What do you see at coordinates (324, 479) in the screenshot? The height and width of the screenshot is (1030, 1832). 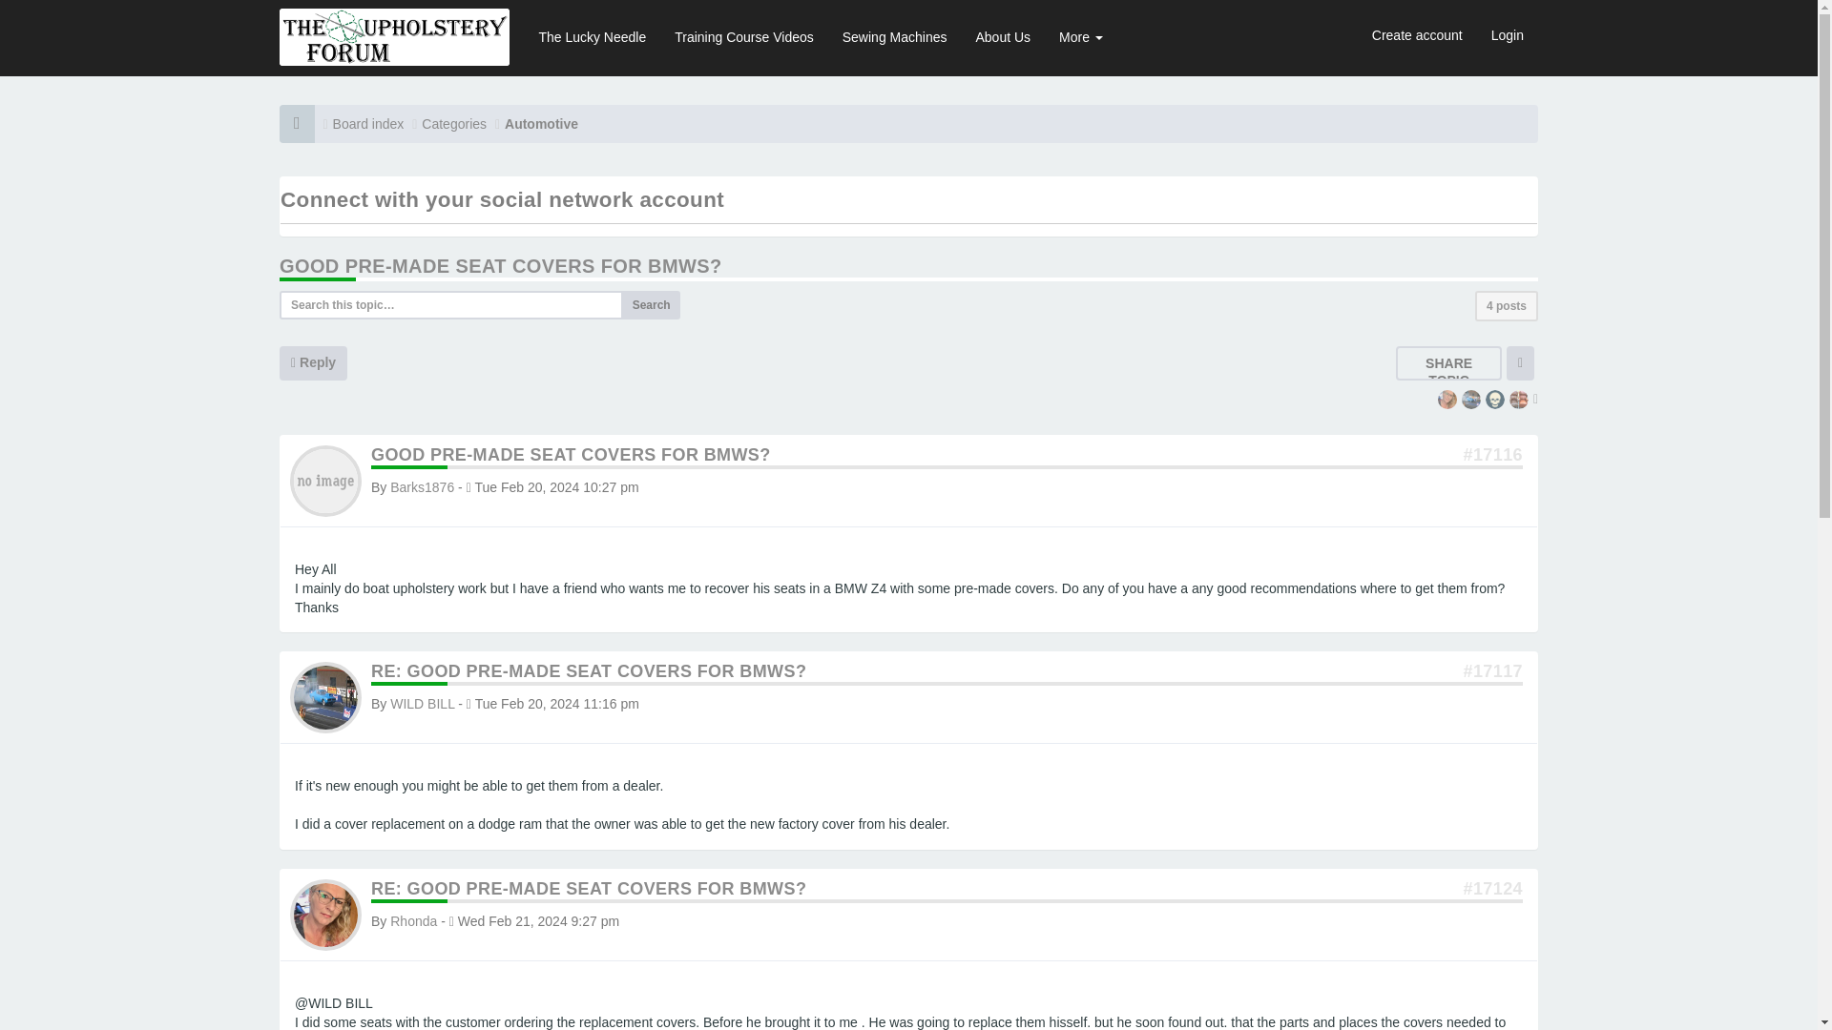 I see `User mini profile` at bounding box center [324, 479].